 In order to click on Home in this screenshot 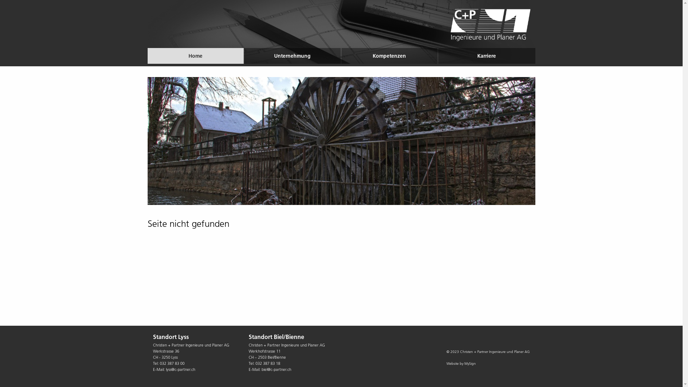, I will do `click(196, 56)`.